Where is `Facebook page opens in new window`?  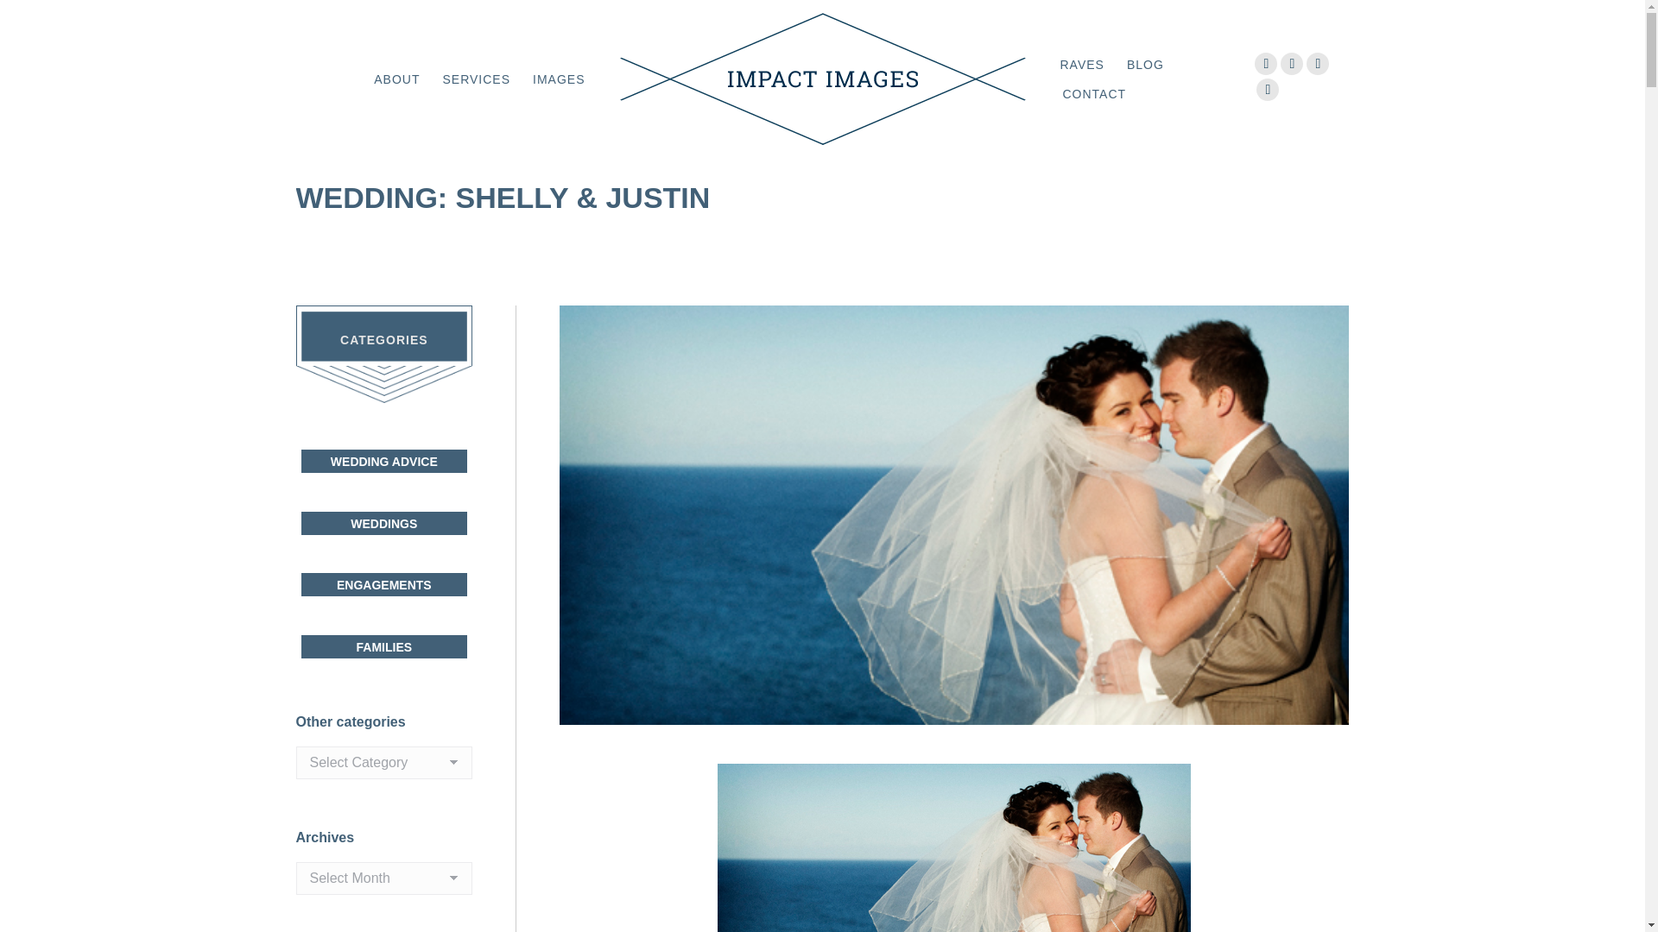
Facebook page opens in new window is located at coordinates (1266, 64).